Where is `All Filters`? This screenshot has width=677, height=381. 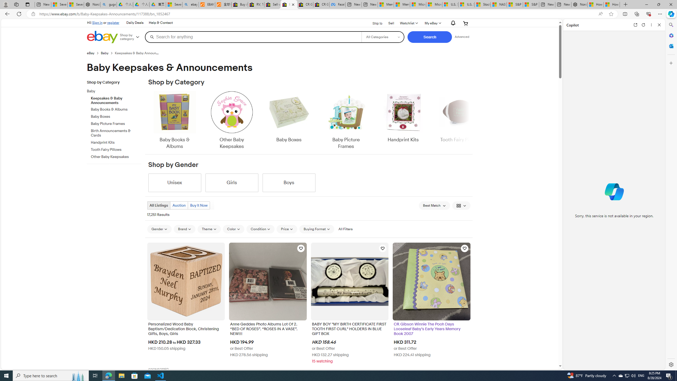
All Filters is located at coordinates (345, 229).